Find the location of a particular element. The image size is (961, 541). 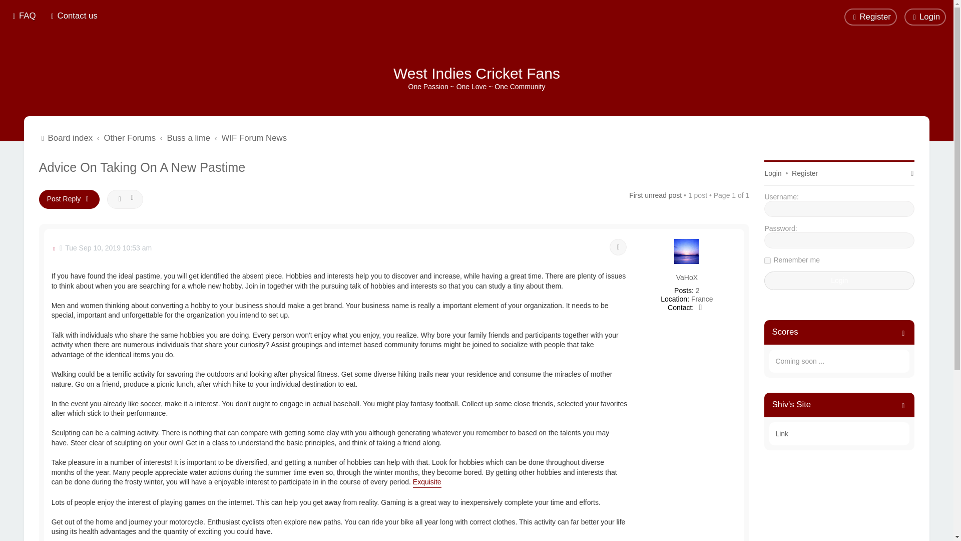

Post Reply is located at coordinates (69, 199).